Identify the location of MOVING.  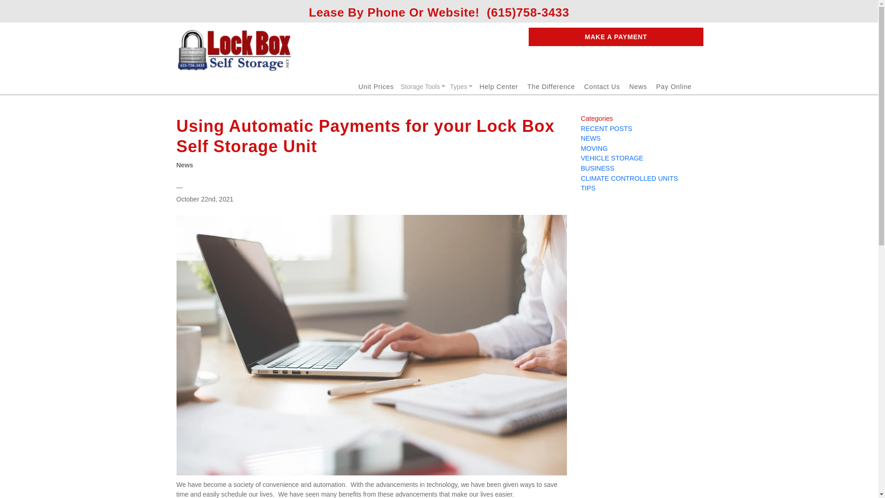
(594, 148).